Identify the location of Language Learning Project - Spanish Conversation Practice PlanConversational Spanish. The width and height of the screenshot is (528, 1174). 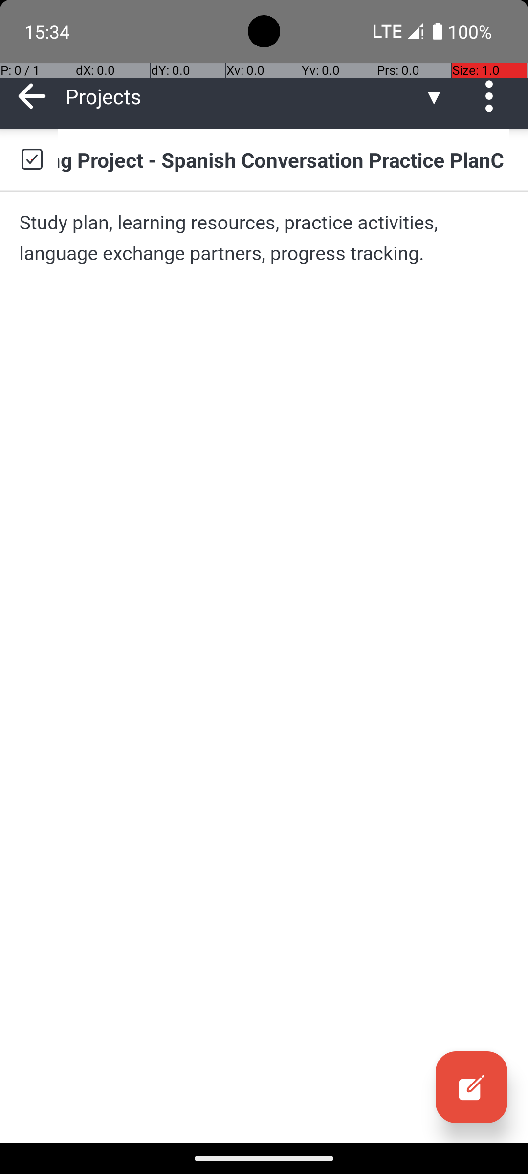
(284, 159).